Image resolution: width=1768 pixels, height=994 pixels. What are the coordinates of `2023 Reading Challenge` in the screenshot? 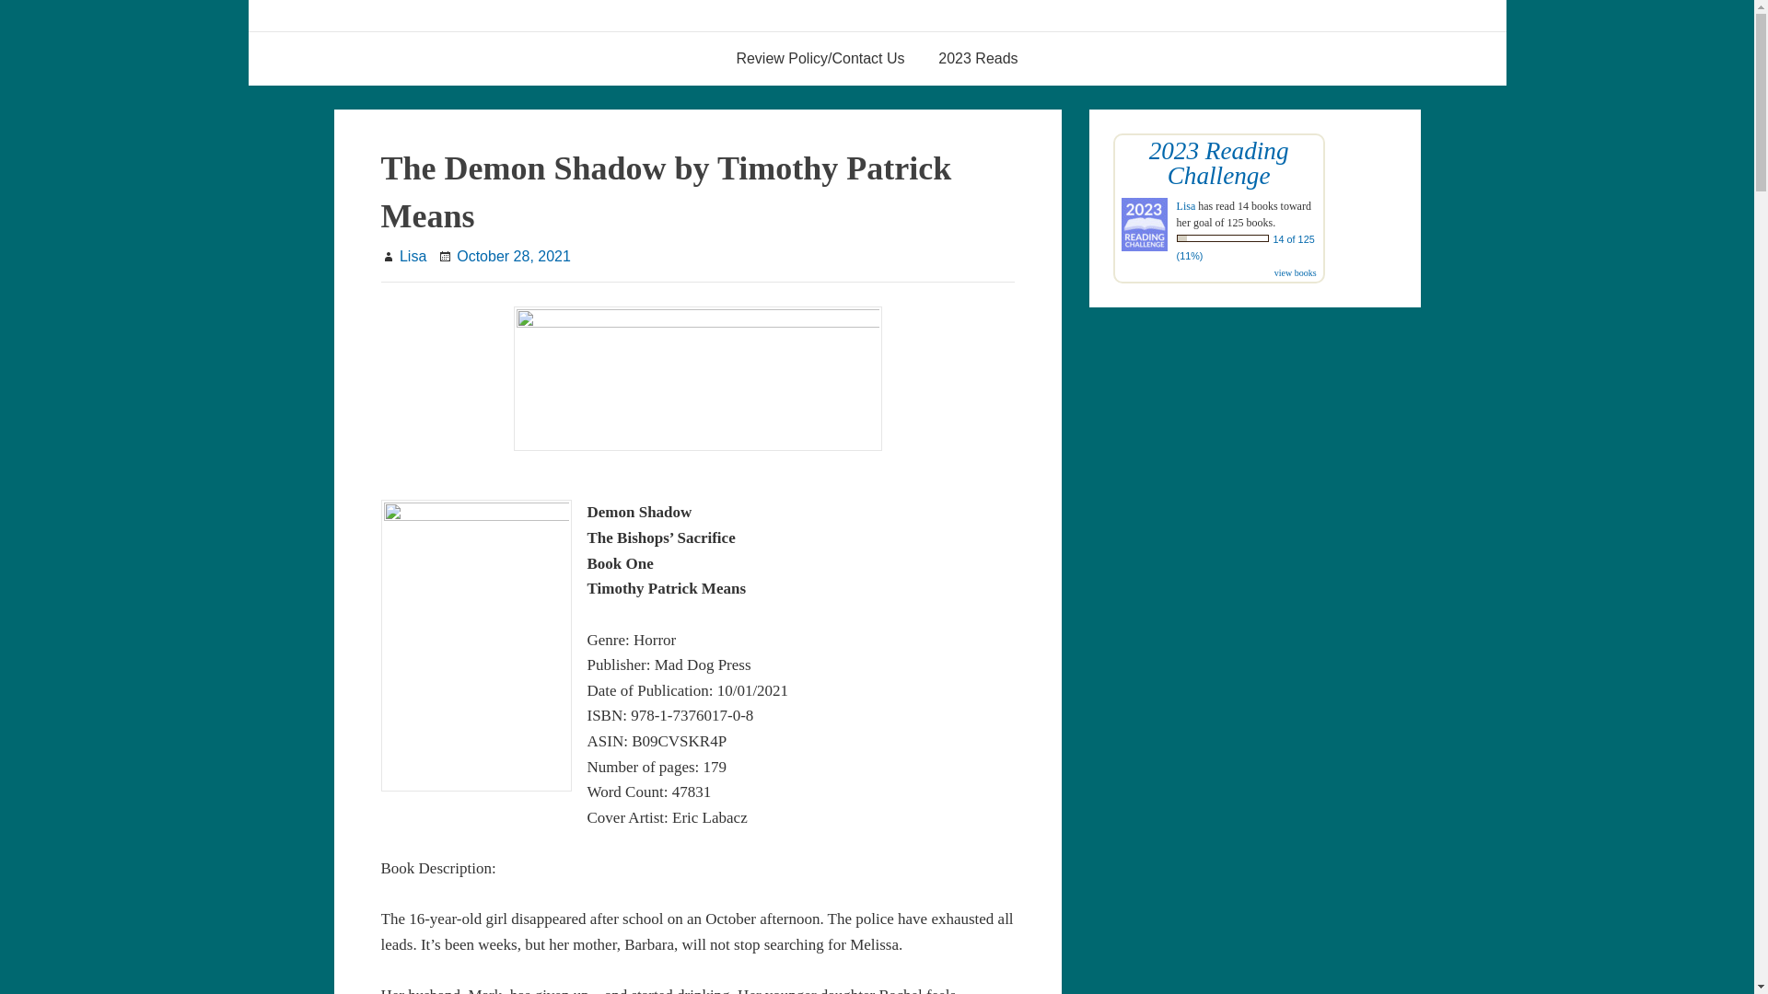 It's located at (1219, 164).